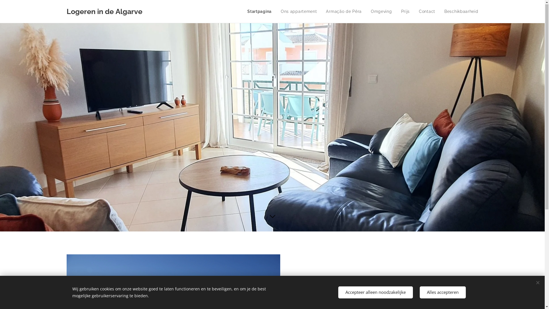  What do you see at coordinates (299, 12) in the screenshot?
I see `Ons appartement` at bounding box center [299, 12].